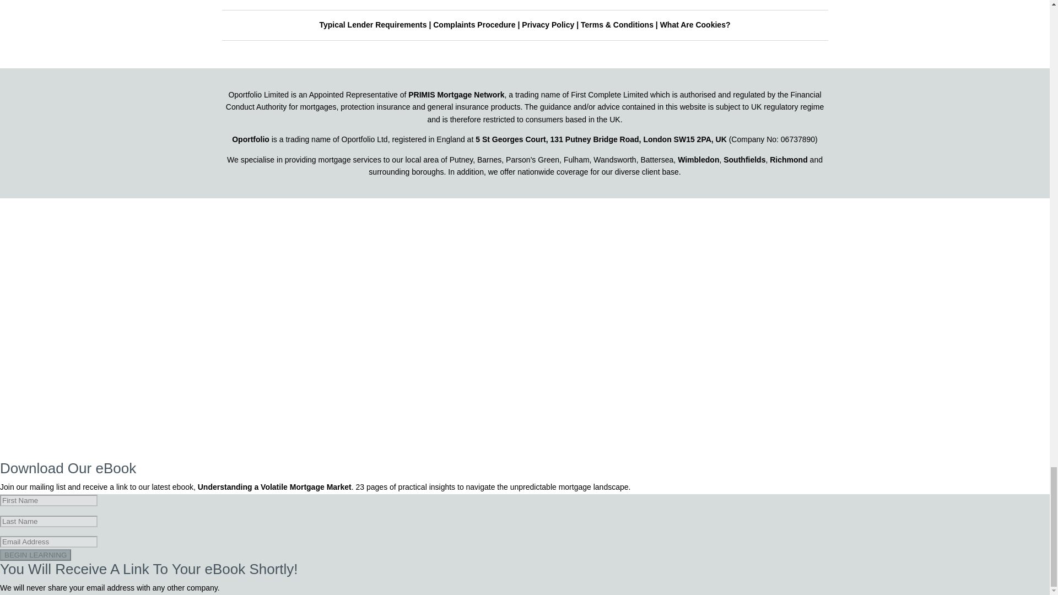 This screenshot has width=1058, height=595. Describe the element at coordinates (456, 95) in the screenshot. I see `What Is The PRIMIS Mortgage Network?` at that location.